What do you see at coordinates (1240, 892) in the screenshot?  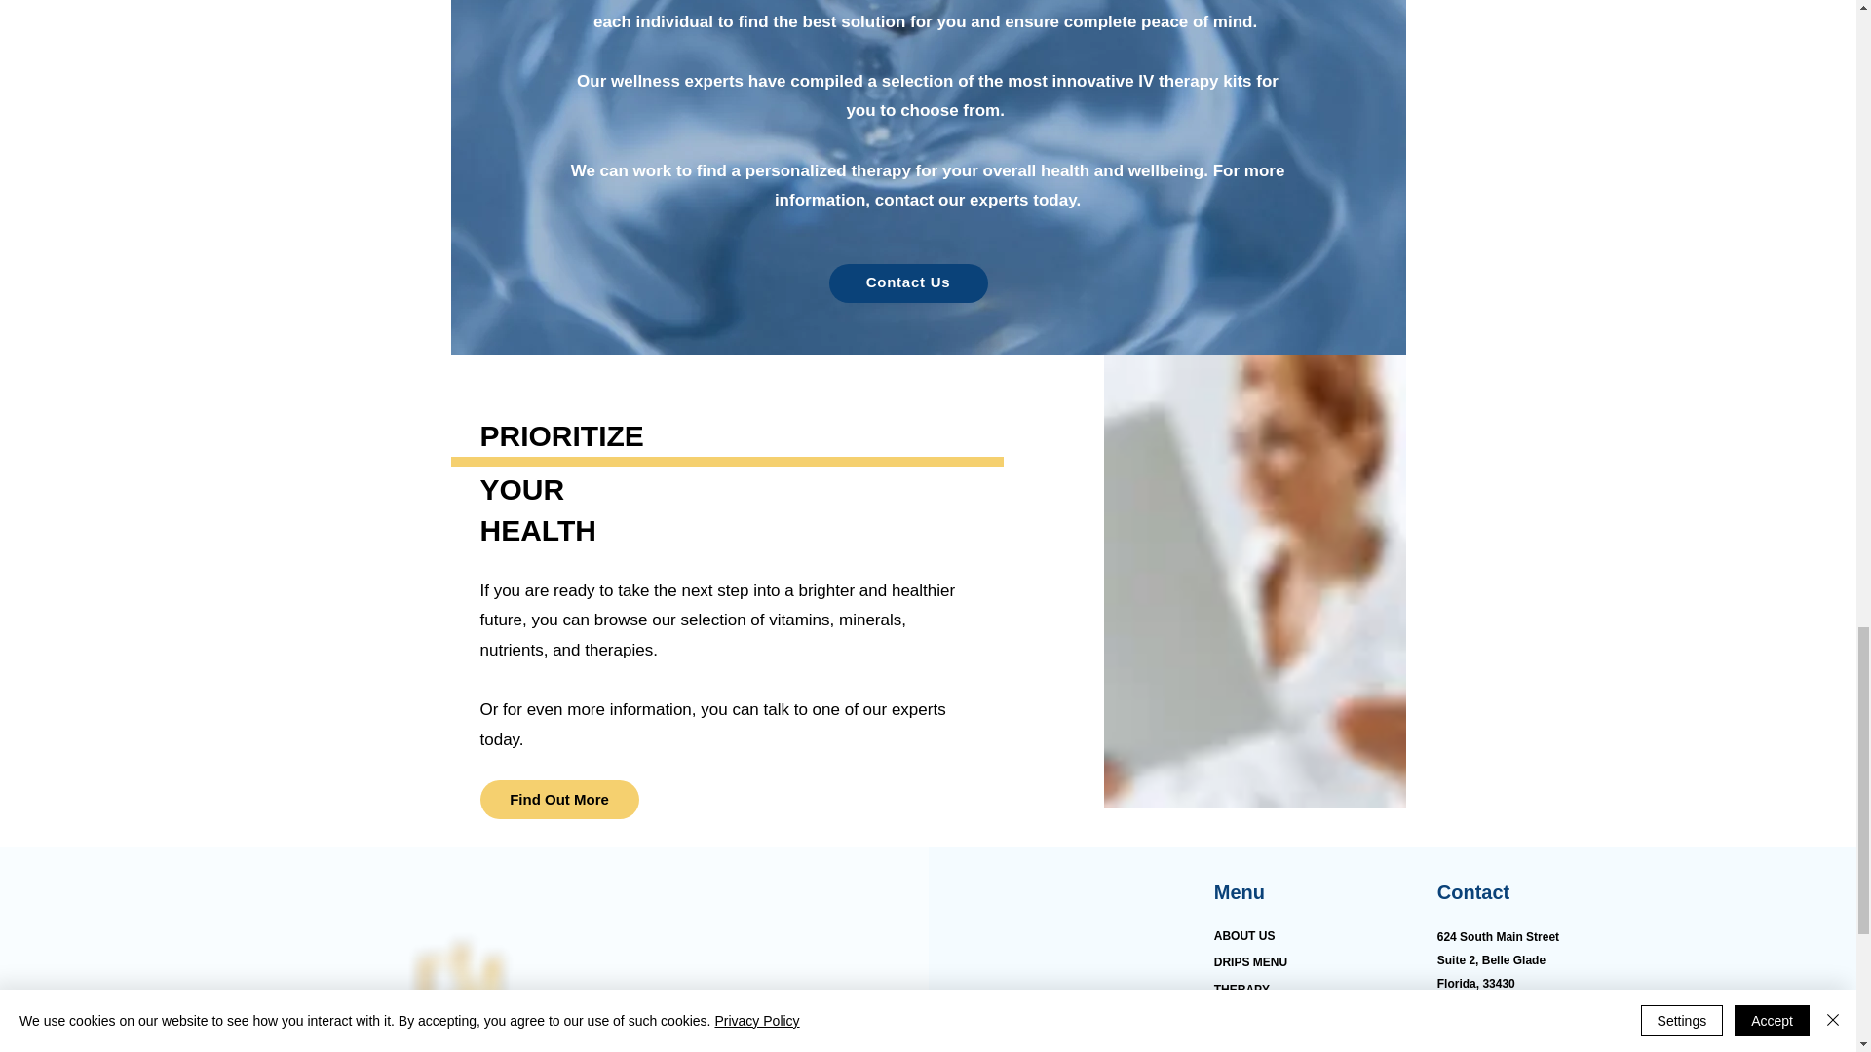 I see `Menu` at bounding box center [1240, 892].